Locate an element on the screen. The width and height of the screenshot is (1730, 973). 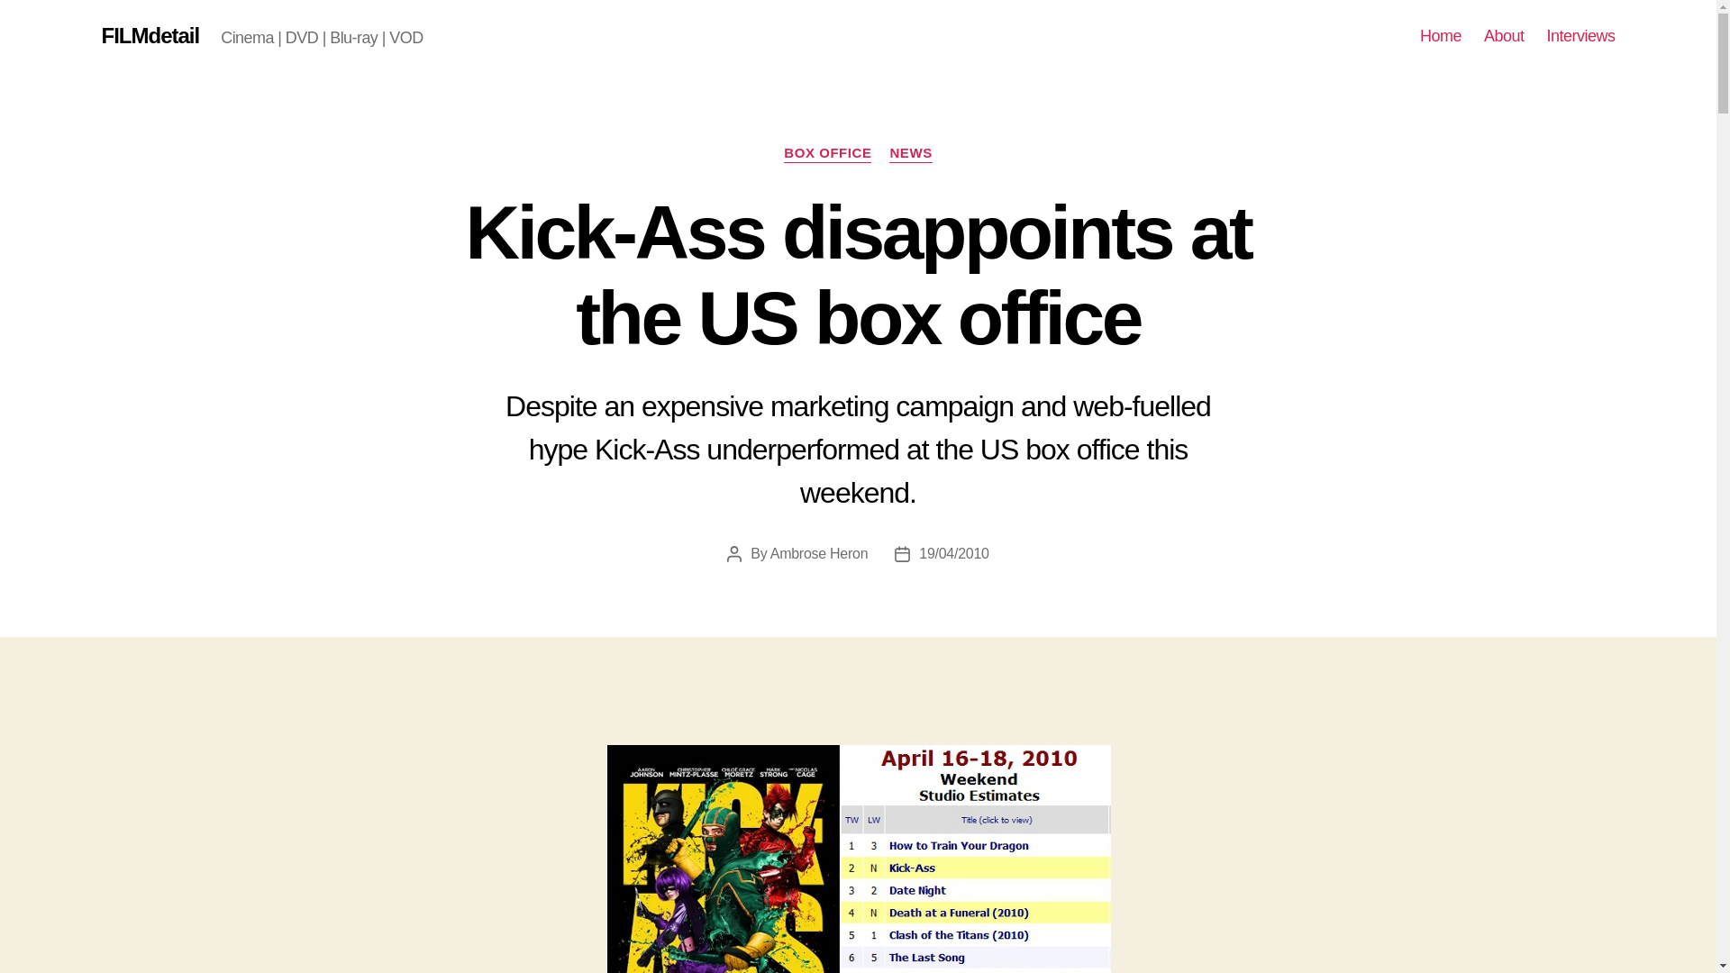
Kick-Ass Underperforms is located at coordinates (858, 859).